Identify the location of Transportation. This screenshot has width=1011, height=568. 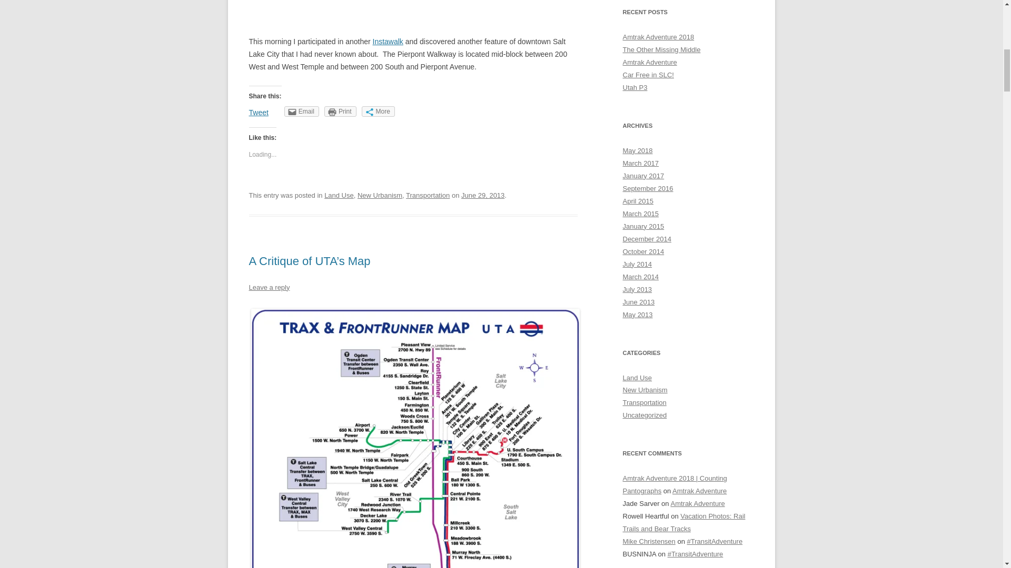
(428, 195).